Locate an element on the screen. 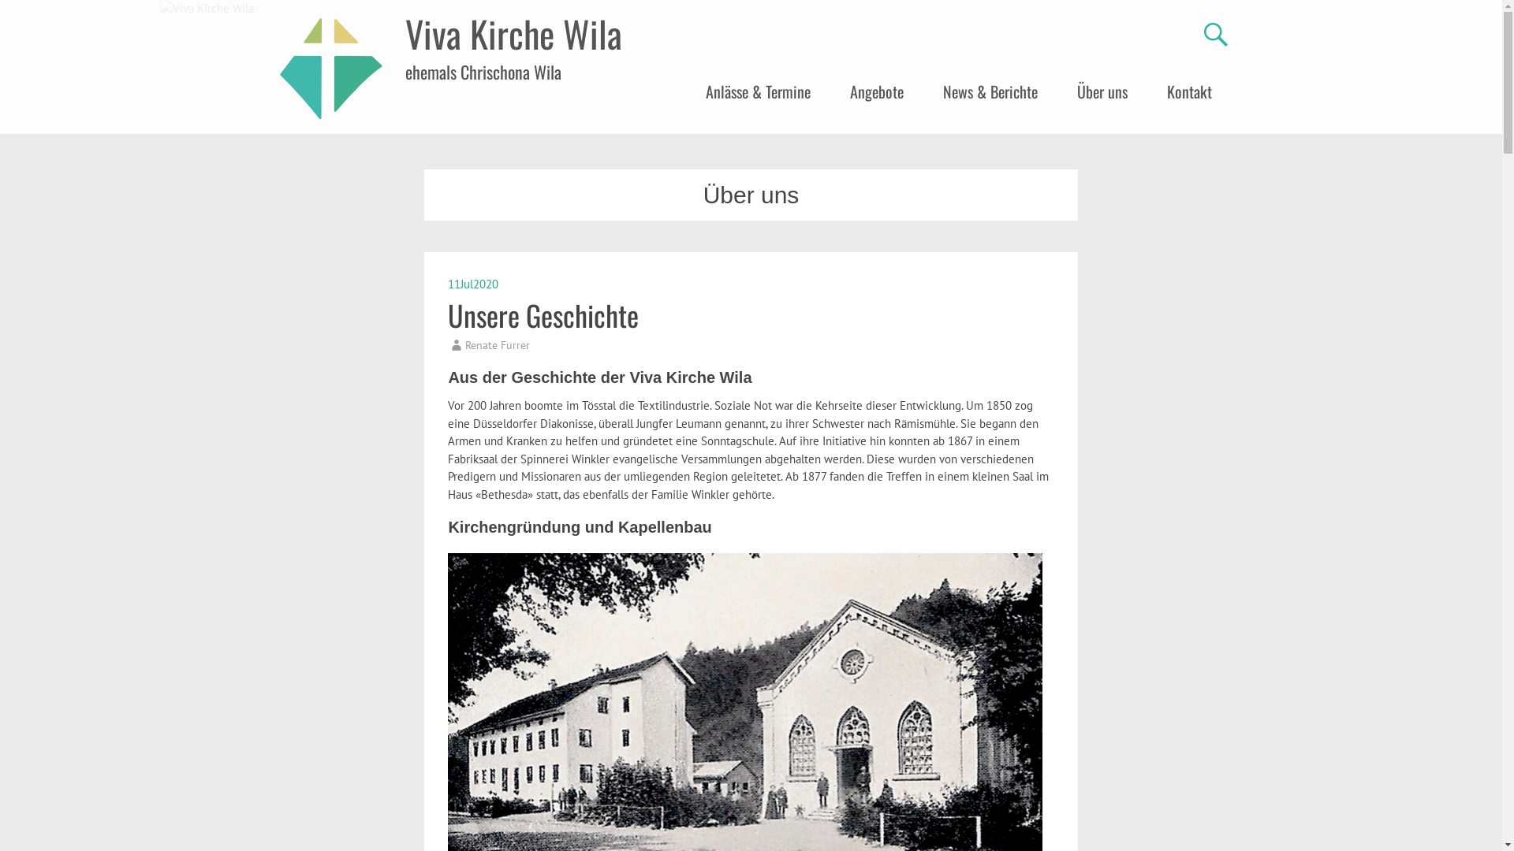  News & Berichte is located at coordinates (990, 91).